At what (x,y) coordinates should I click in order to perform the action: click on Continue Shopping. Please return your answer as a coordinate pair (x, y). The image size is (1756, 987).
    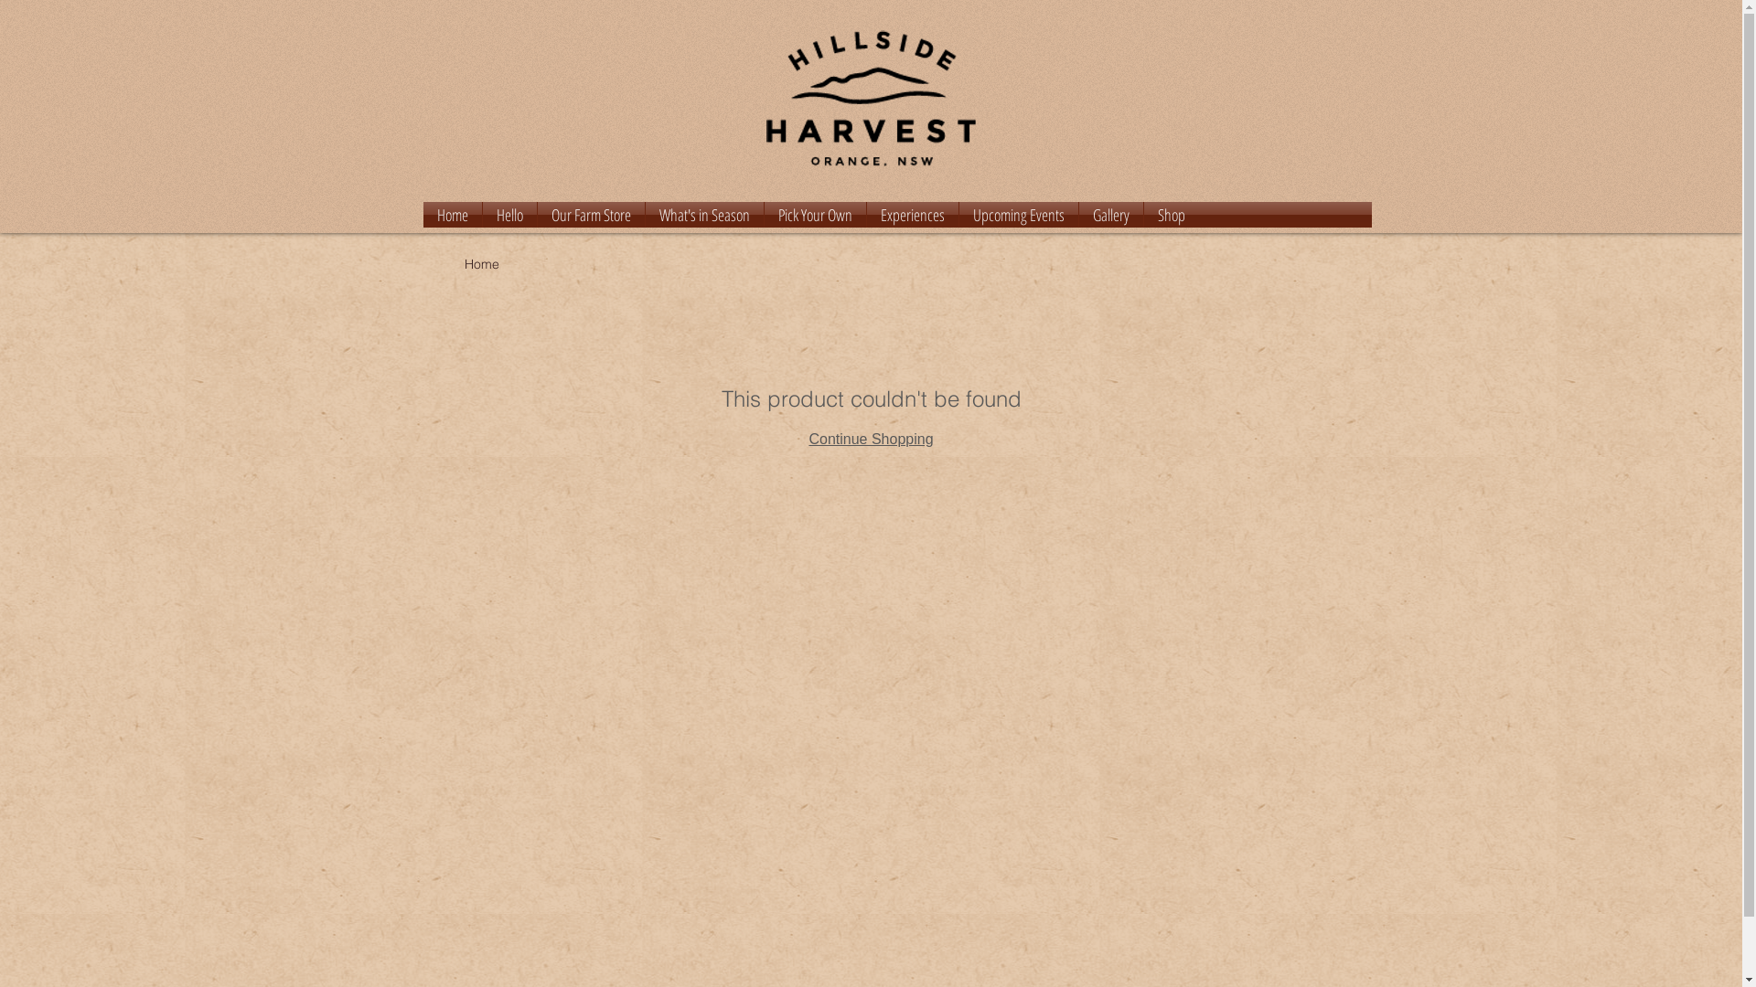
    Looking at the image, I should click on (871, 439).